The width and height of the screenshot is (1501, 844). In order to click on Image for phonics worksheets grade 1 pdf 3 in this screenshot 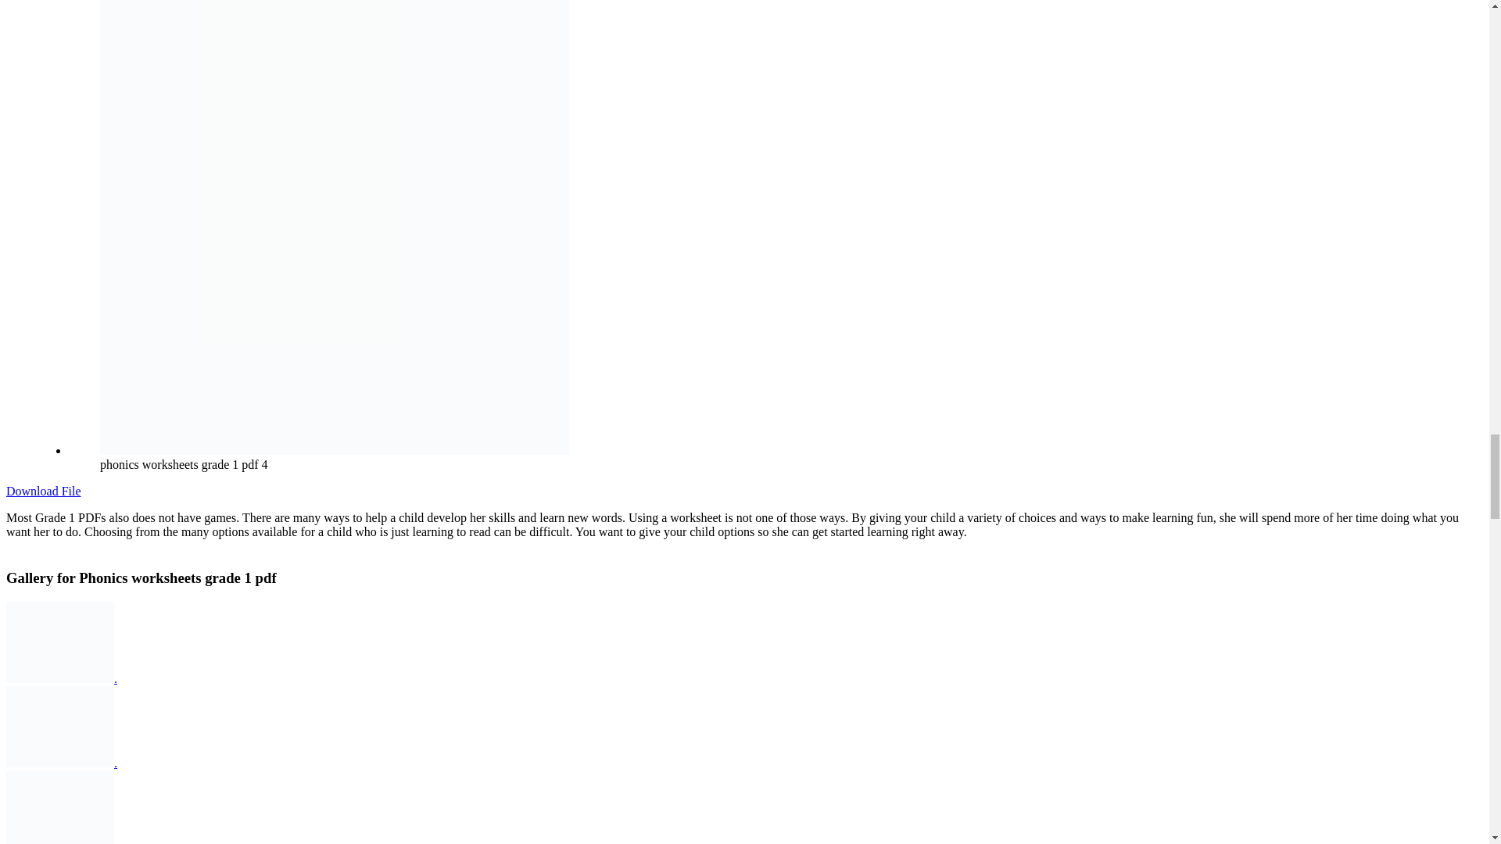, I will do `click(59, 763)`.